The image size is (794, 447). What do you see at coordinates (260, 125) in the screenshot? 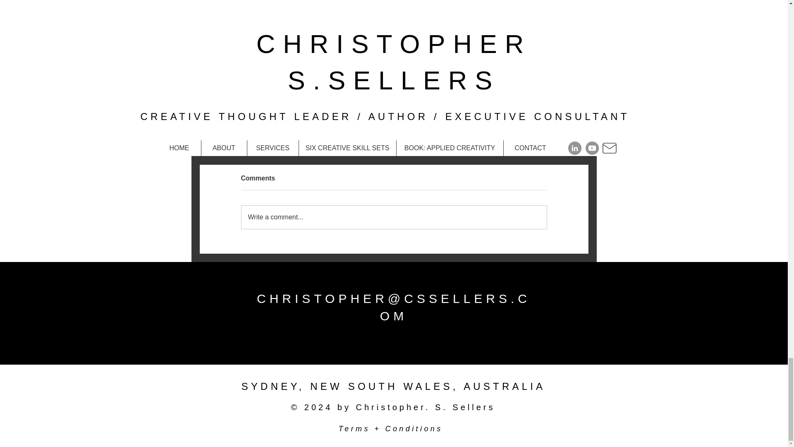
I see `Failed Actor to Fintech Founder.` at bounding box center [260, 125].